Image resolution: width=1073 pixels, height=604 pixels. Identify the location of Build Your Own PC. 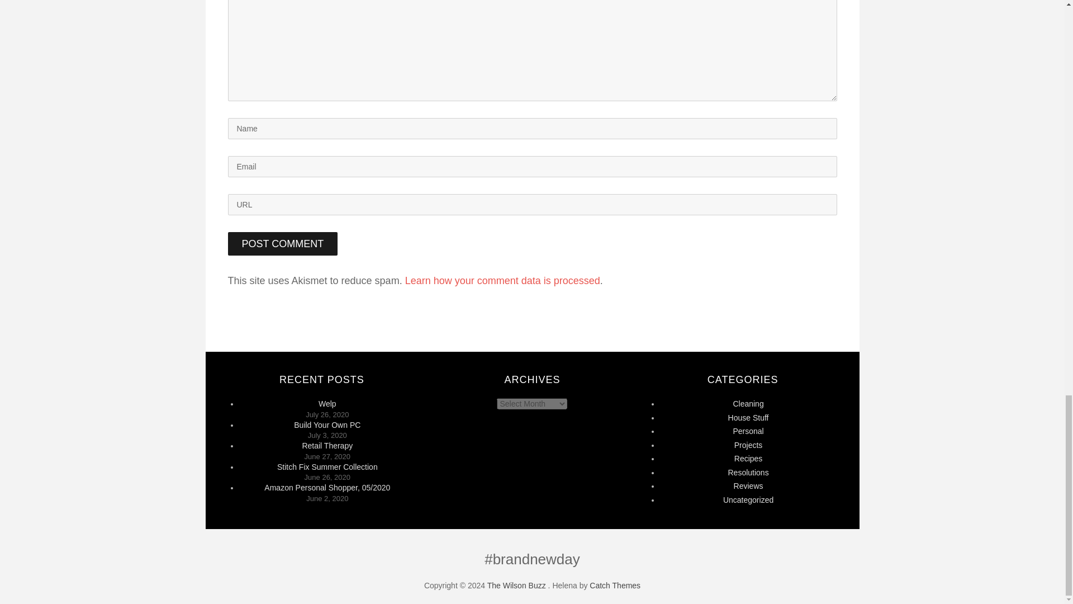
(327, 424).